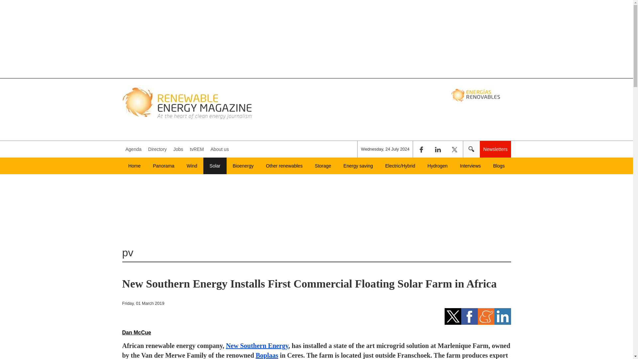  Describe the element at coordinates (284, 166) in the screenshot. I see `Other renewables` at that location.